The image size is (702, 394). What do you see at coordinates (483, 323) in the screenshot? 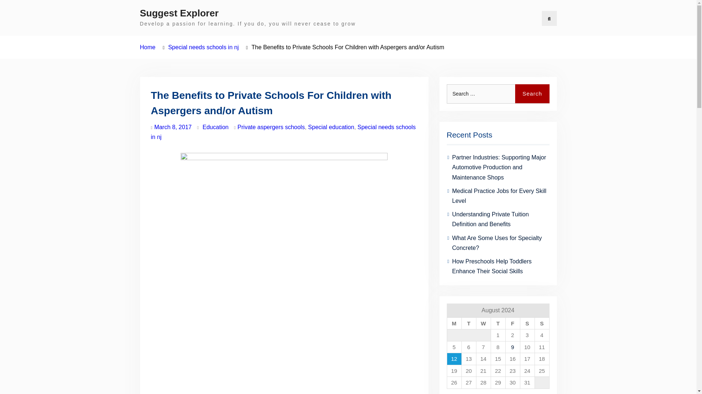
I see `Wednesday` at bounding box center [483, 323].